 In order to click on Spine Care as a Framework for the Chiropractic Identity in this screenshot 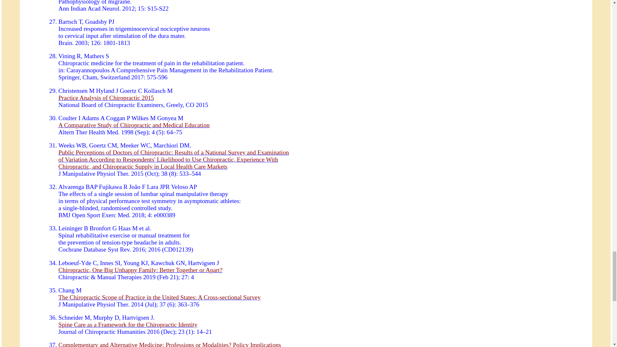, I will do `click(128, 325)`.